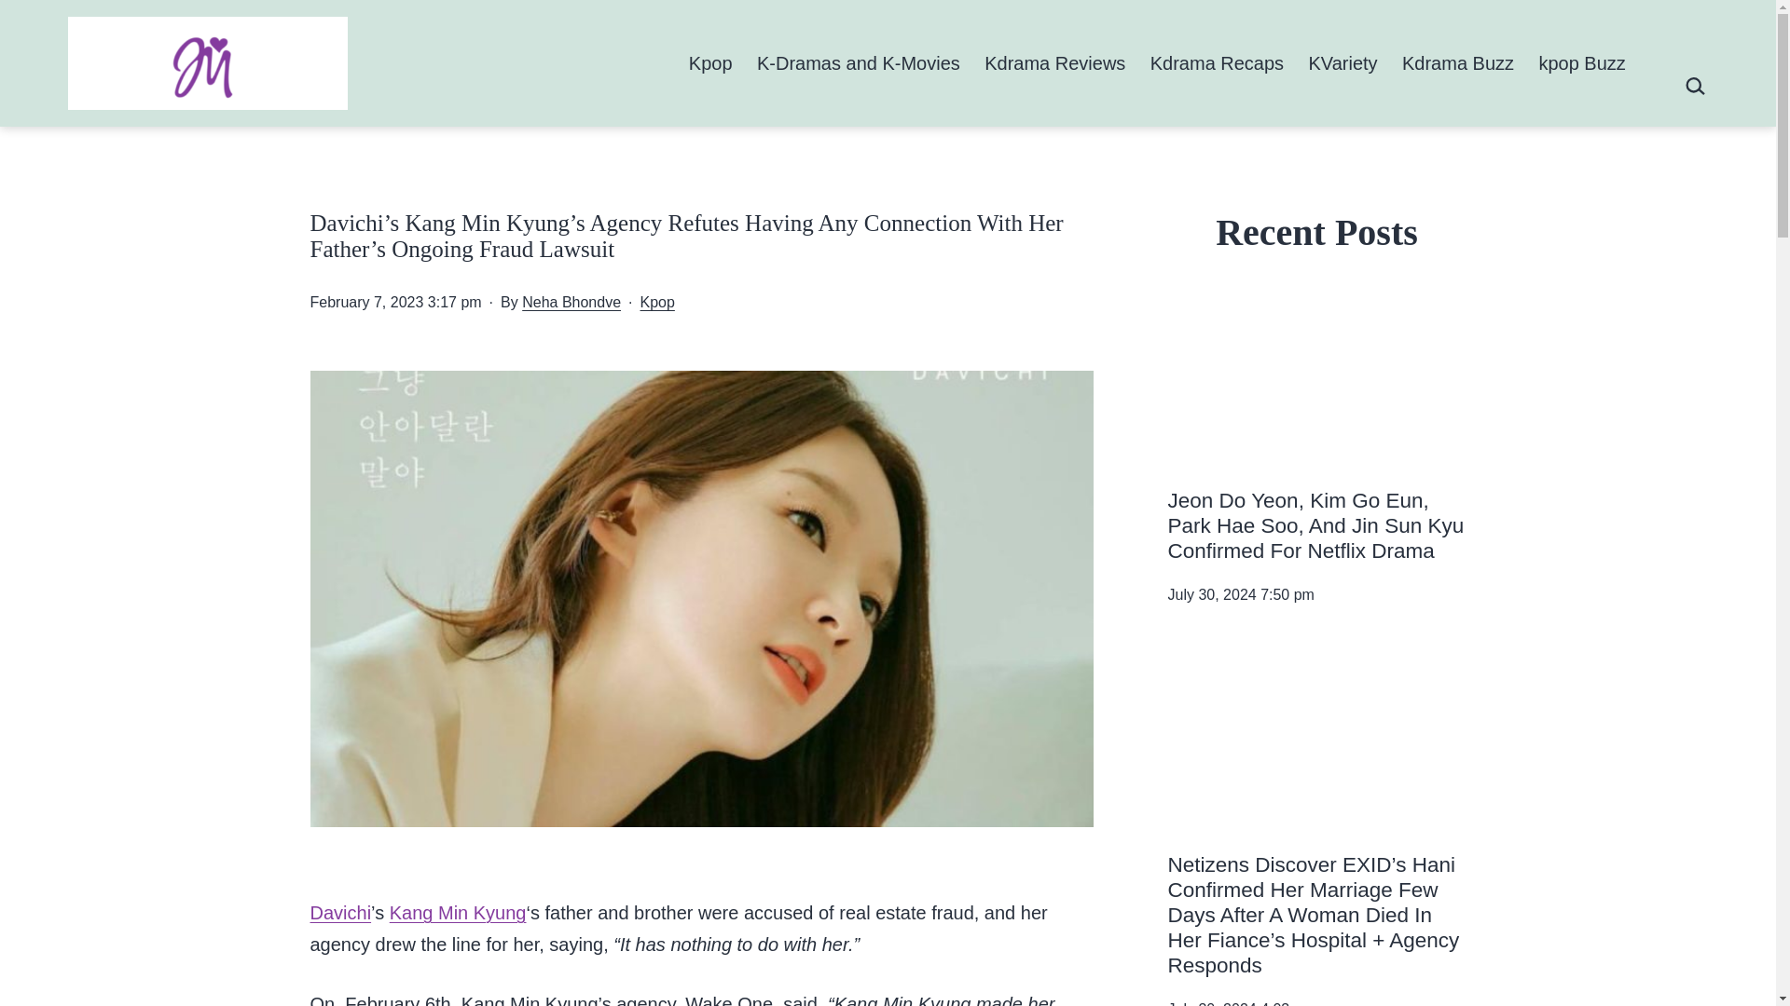 The image size is (1790, 1006). What do you see at coordinates (458, 913) in the screenshot?
I see `Kang Min Kyung` at bounding box center [458, 913].